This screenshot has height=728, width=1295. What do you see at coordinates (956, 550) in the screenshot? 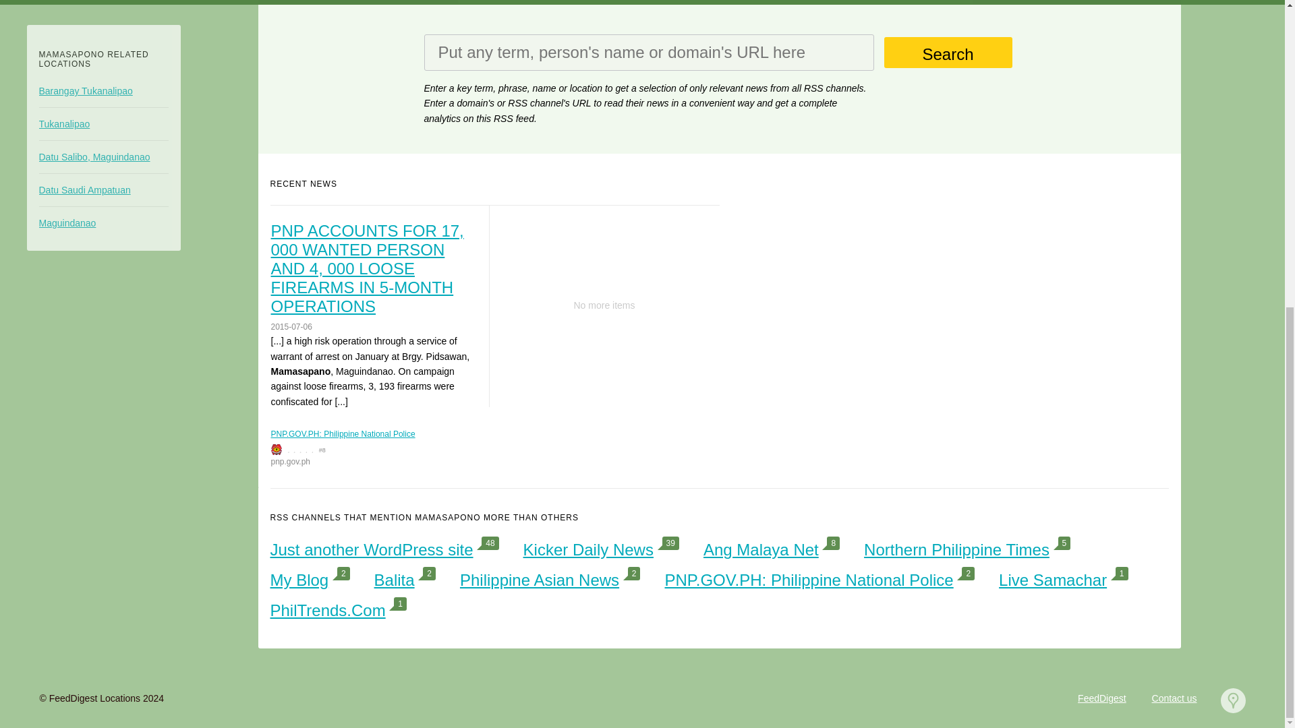
I see `Northern Philippine Times` at bounding box center [956, 550].